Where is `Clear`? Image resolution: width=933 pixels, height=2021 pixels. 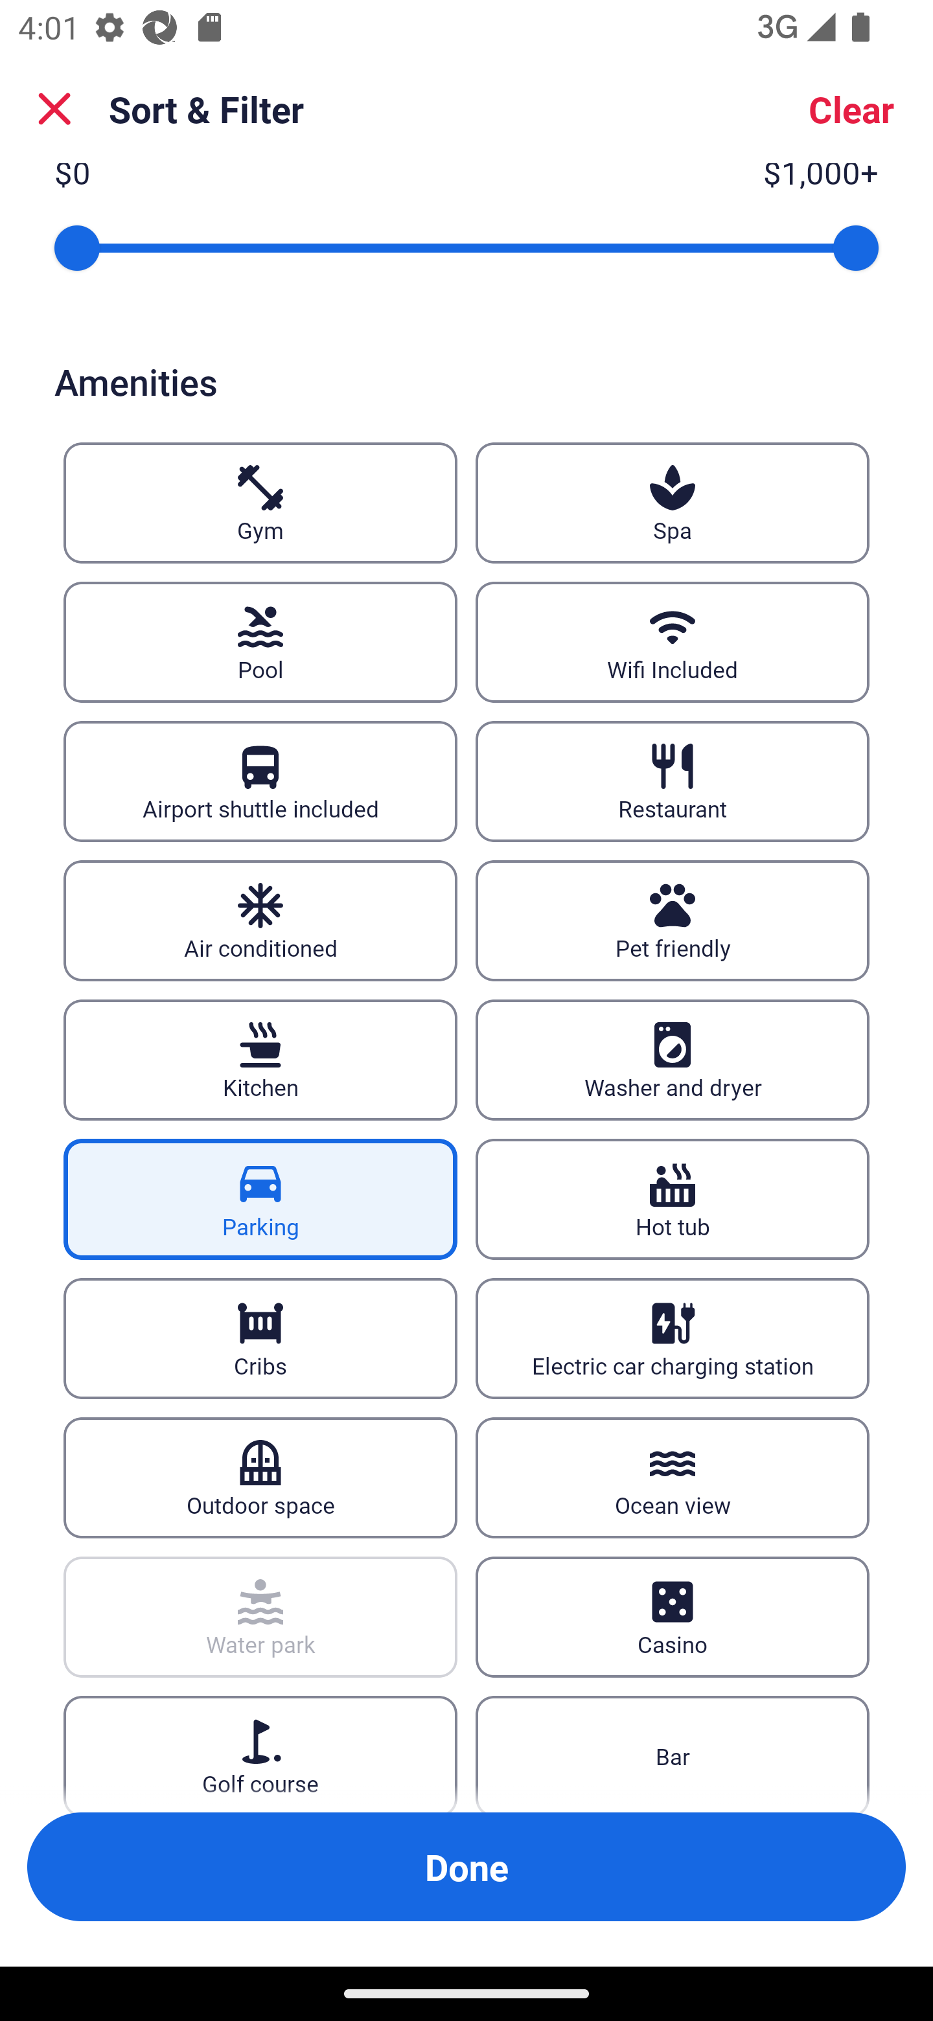
Clear is located at coordinates (851, 109).